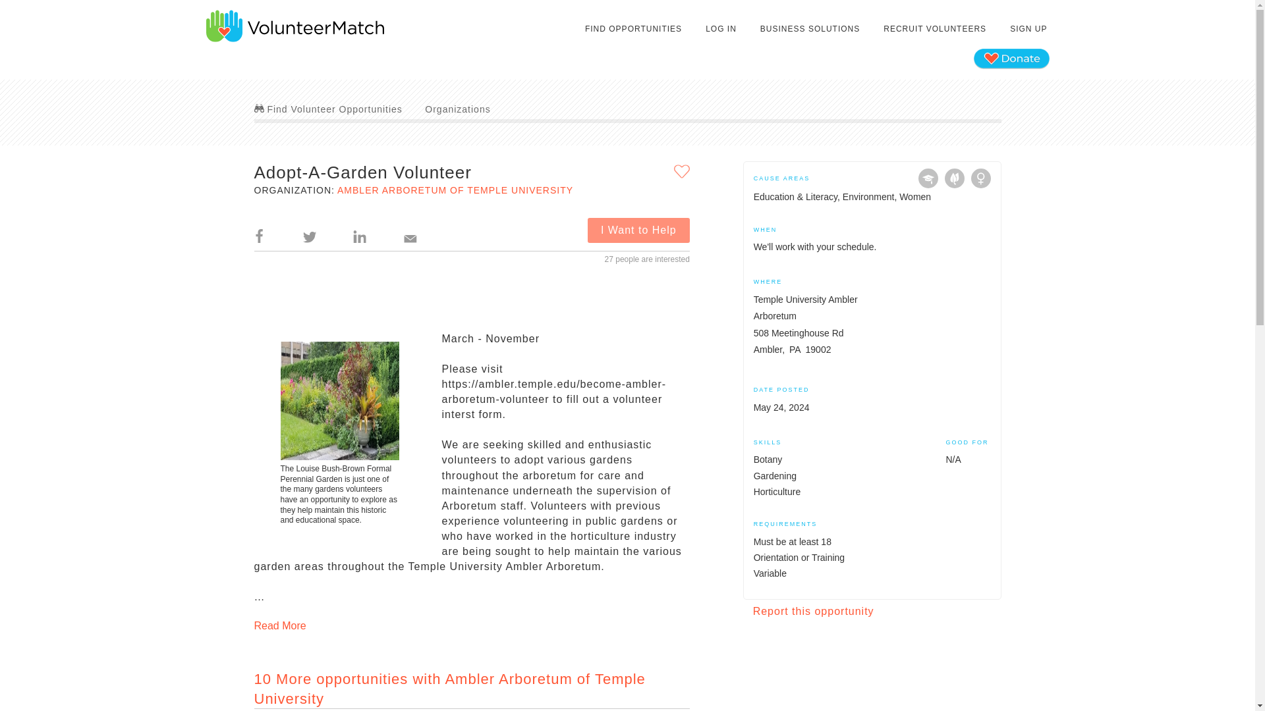  What do you see at coordinates (934, 29) in the screenshot?
I see `RECRUIT VOLUNTEERS` at bounding box center [934, 29].